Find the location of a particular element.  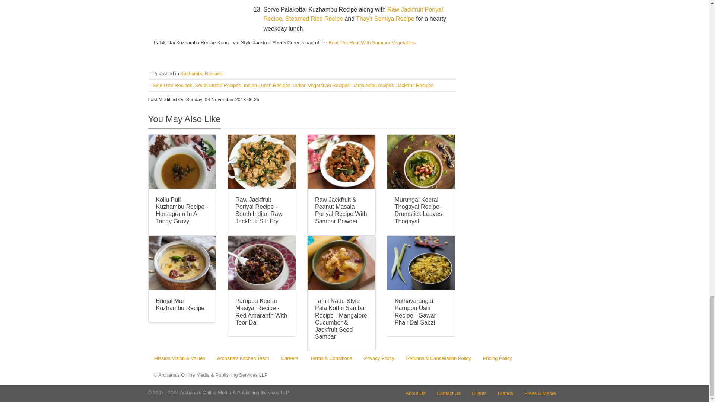

Steamed Rice Recipe is located at coordinates (315, 19).